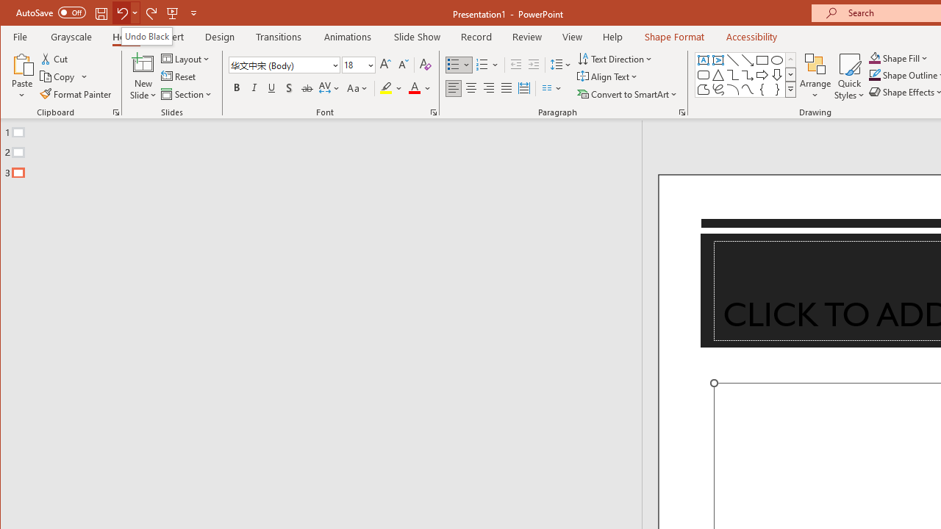 The height and width of the screenshot is (529, 941). What do you see at coordinates (815, 76) in the screenshot?
I see `Arrange` at bounding box center [815, 76].